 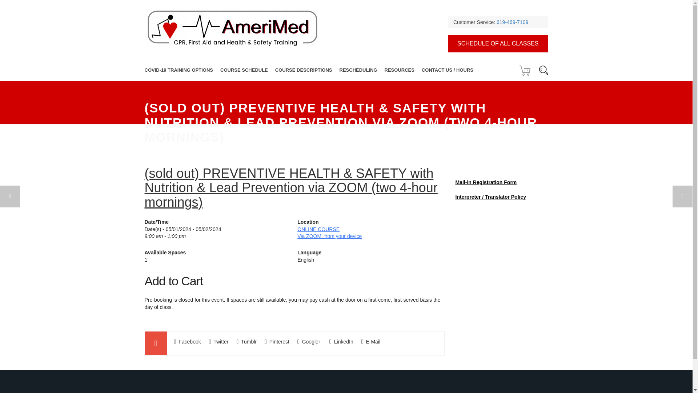 I want to click on Course Descriptions, so click(x=303, y=71).